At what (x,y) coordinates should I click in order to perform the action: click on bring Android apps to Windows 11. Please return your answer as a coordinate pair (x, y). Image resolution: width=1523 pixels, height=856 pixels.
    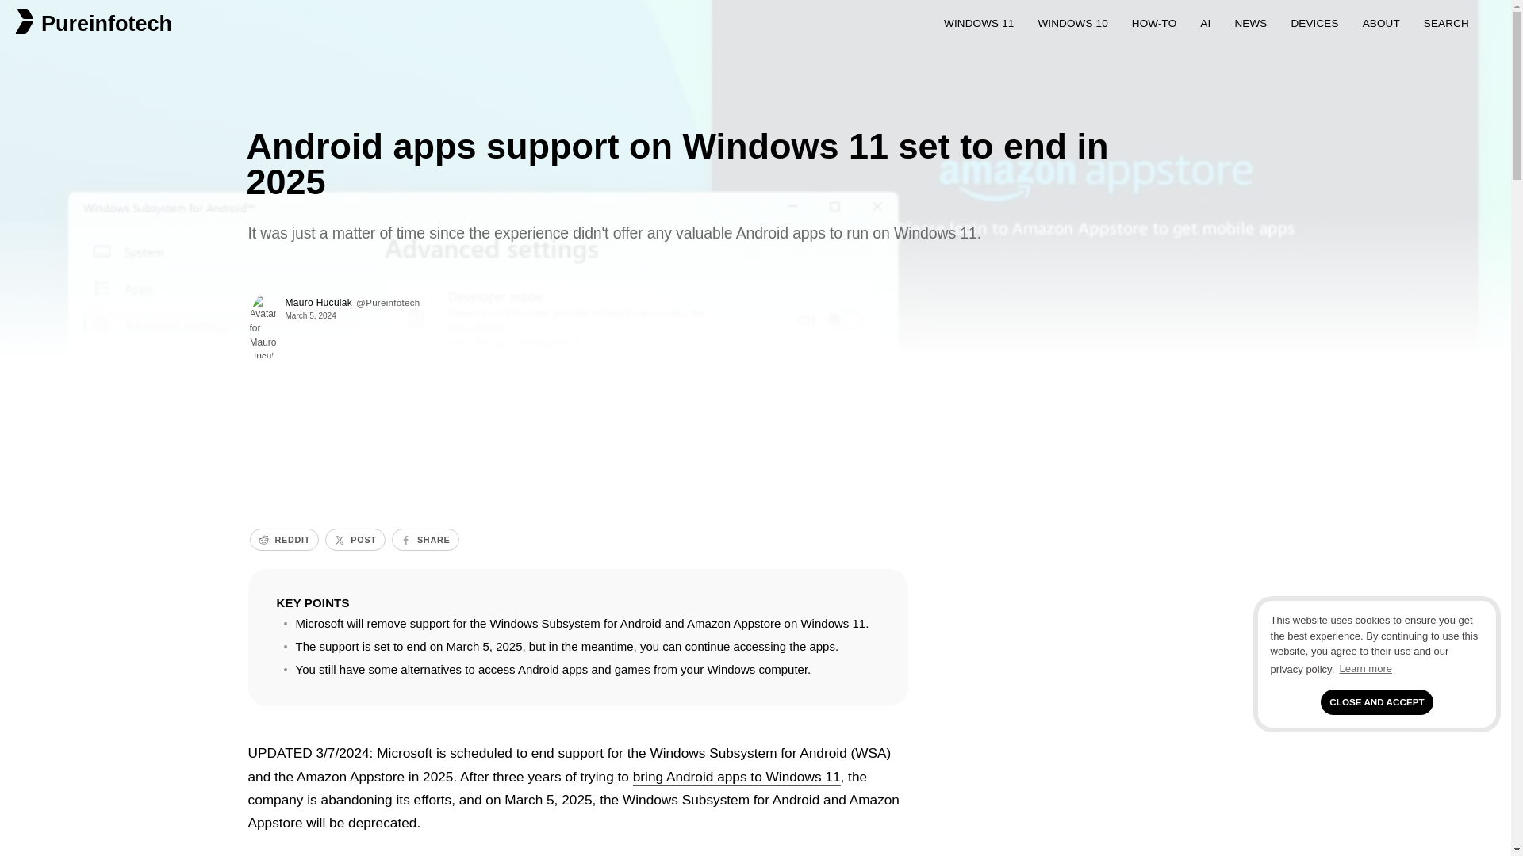
    Looking at the image, I should click on (736, 777).